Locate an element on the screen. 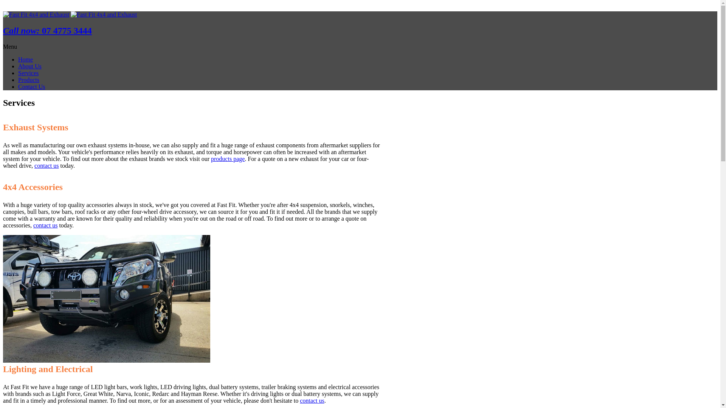  Products is located at coordinates (29, 80).